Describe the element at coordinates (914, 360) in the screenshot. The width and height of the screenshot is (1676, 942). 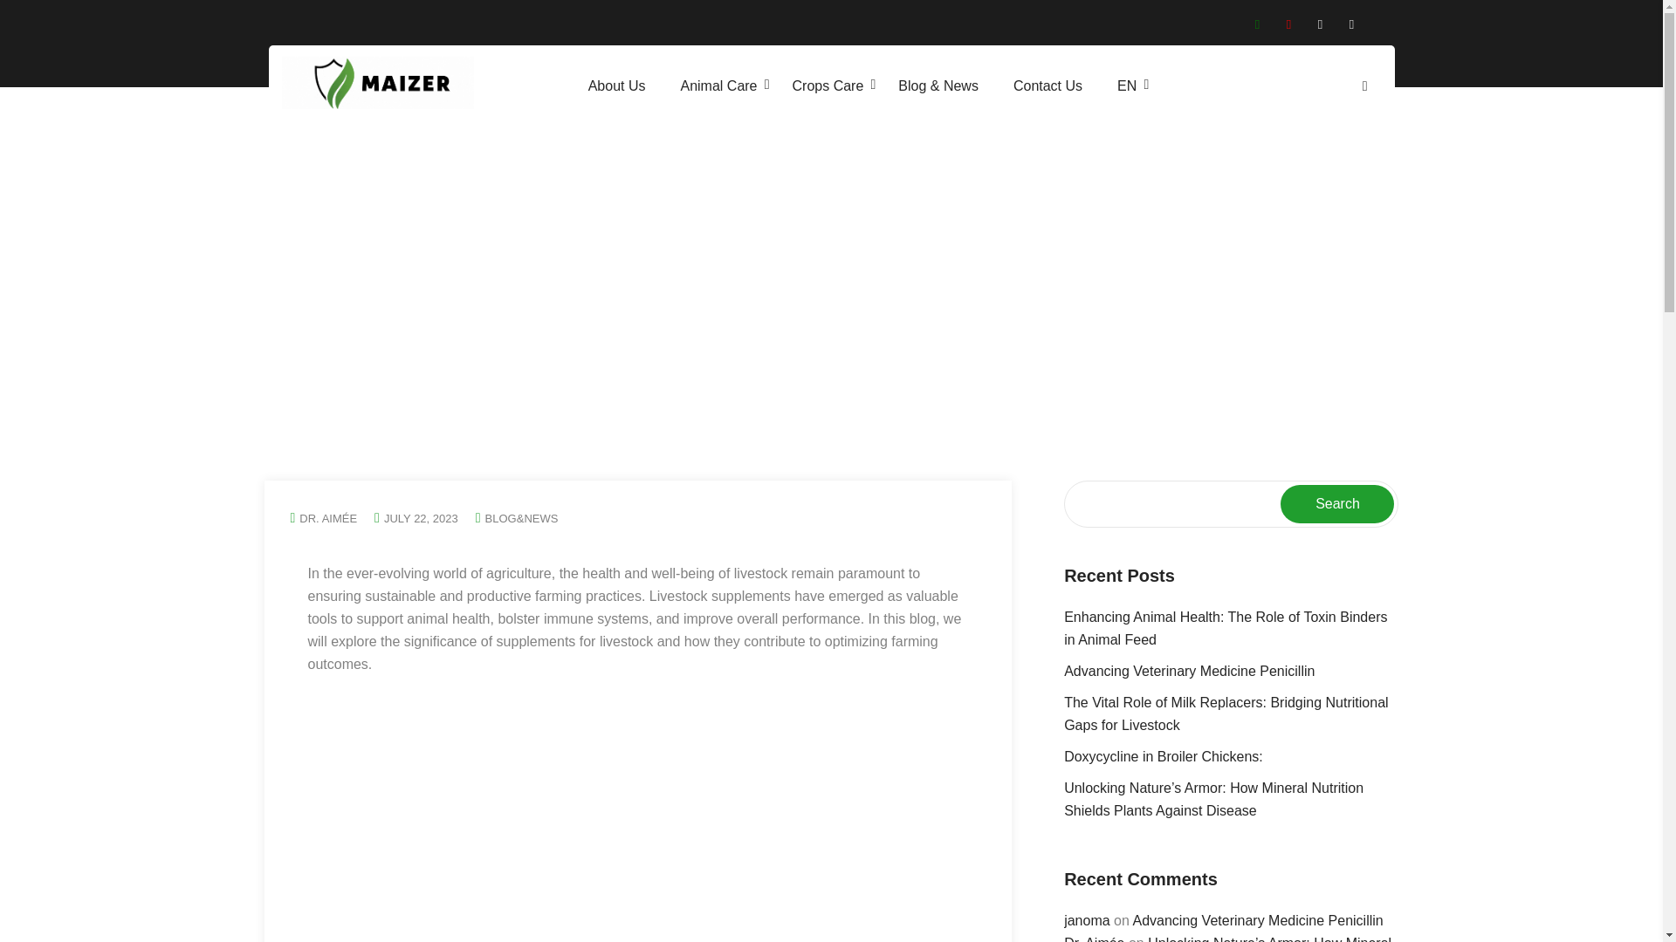
I see `Milk Replacers` at that location.